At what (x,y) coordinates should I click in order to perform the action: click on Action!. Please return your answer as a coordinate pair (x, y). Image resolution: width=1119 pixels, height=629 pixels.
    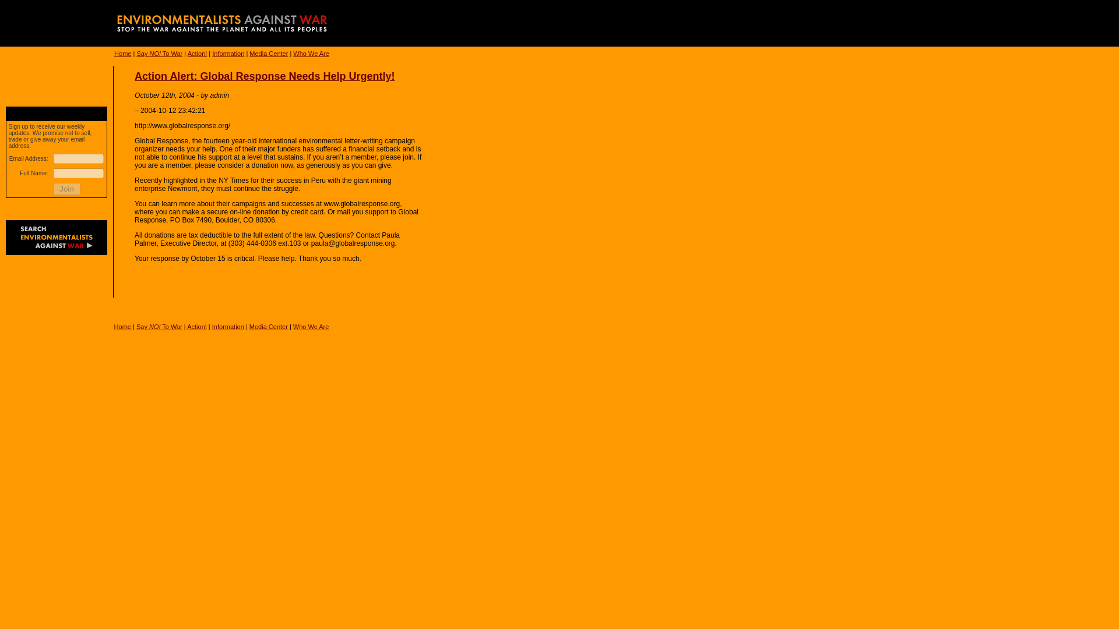
    Looking at the image, I should click on (197, 327).